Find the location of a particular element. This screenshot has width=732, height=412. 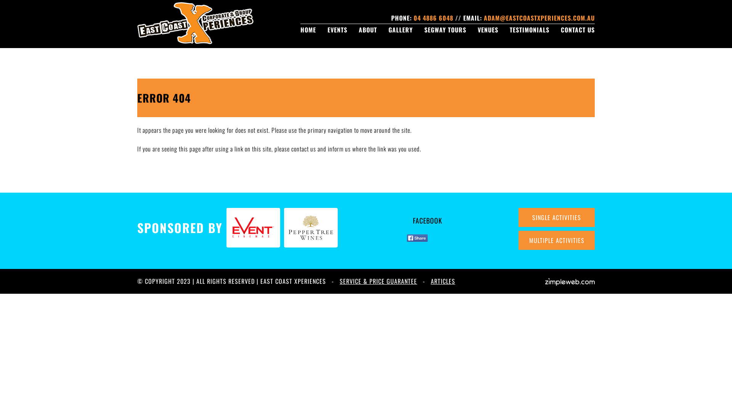

SERVICE & PRICE GUARANTEE is located at coordinates (378, 281).